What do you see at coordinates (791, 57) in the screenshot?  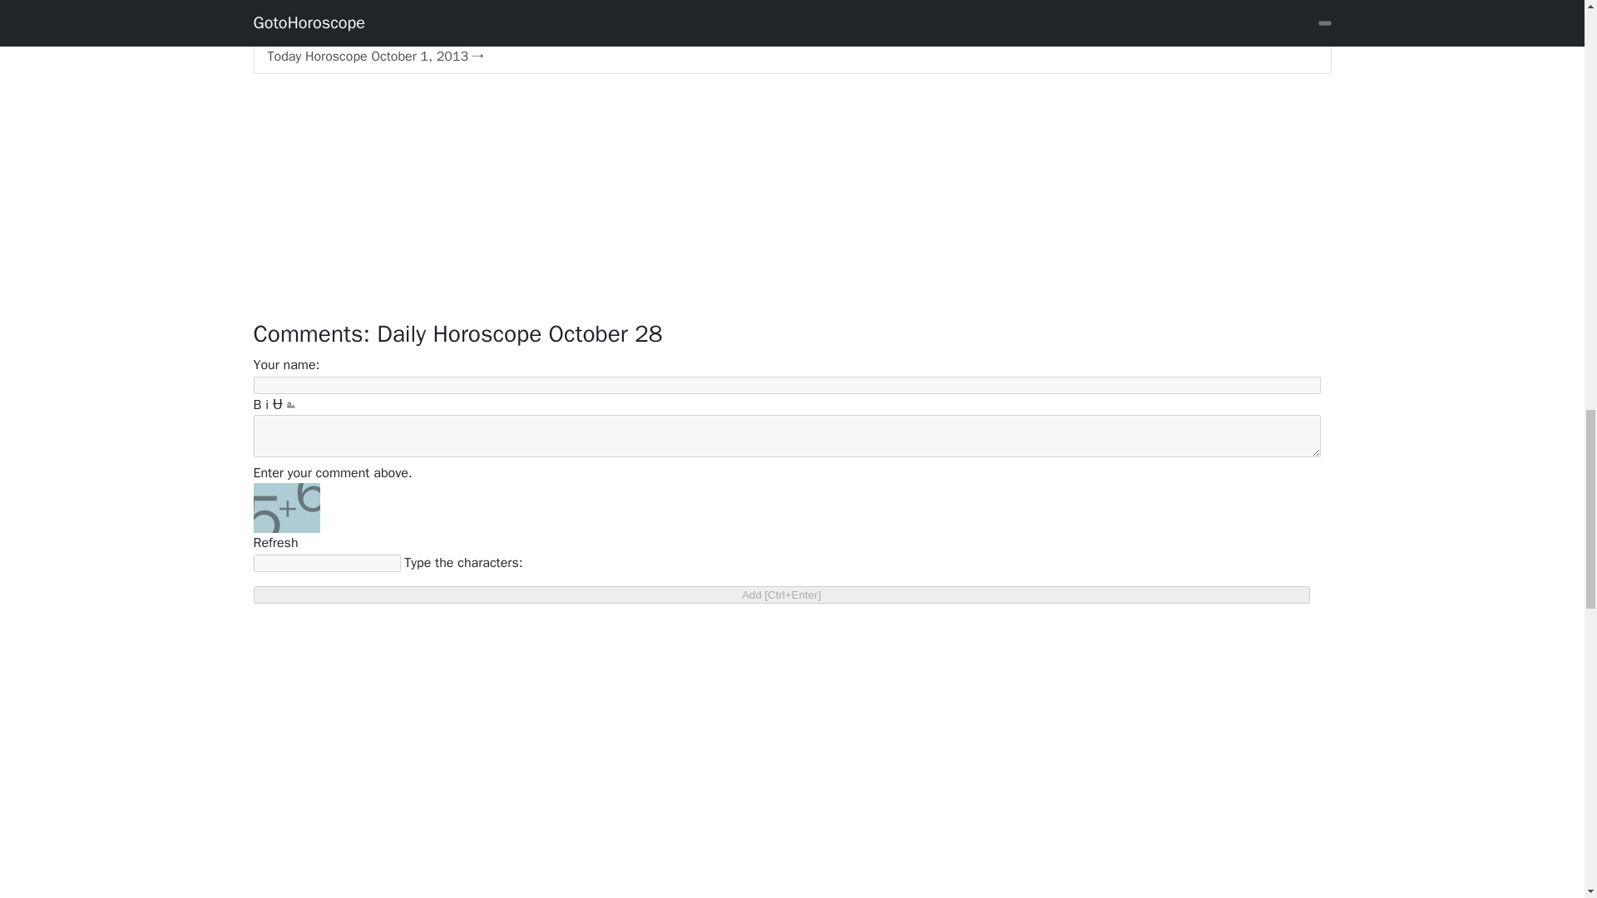 I see `Today Horoscope October 1, 2013` at bounding box center [791, 57].